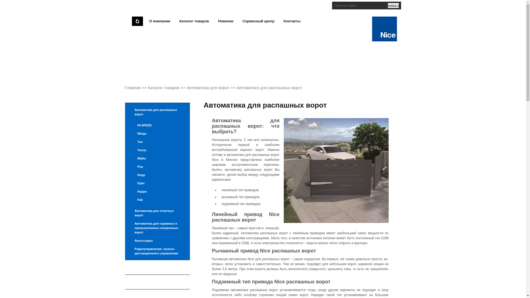 This screenshot has height=298, width=530. Describe the element at coordinates (157, 142) in the screenshot. I see `Too` at that location.